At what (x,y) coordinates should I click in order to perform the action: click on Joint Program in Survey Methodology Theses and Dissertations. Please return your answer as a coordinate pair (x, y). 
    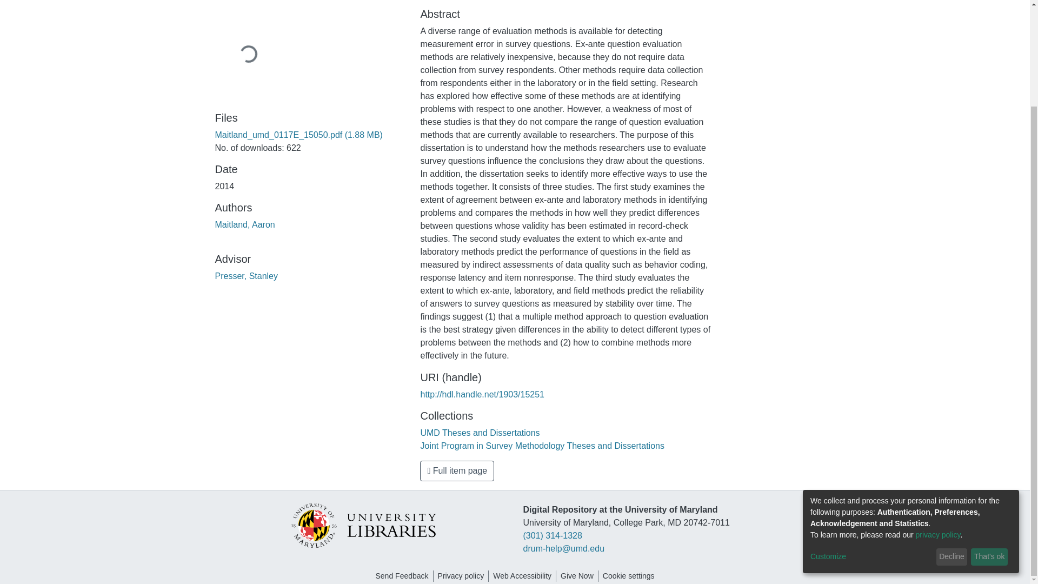
    Looking at the image, I should click on (542, 446).